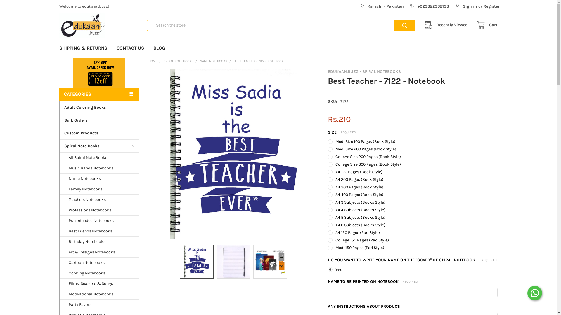 The width and height of the screenshot is (561, 315). I want to click on CONTACT US, so click(130, 48).